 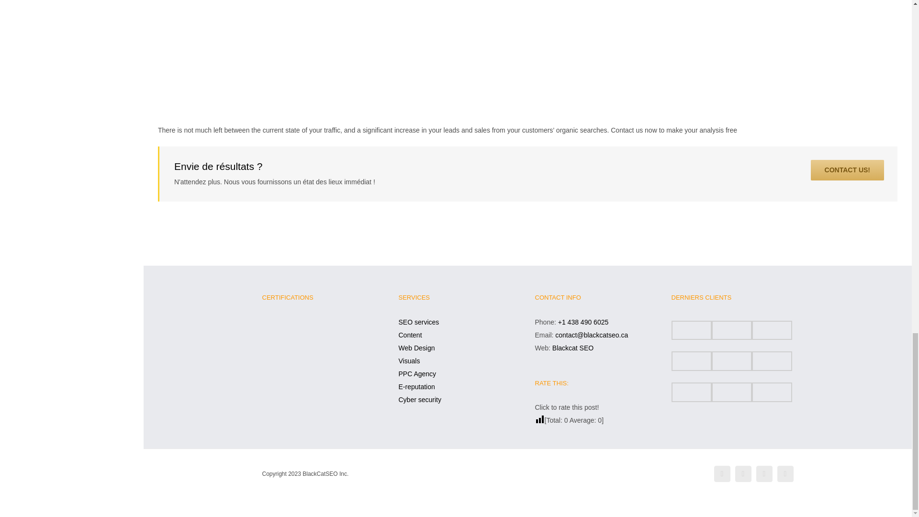 What do you see at coordinates (323, 358) in the screenshot?
I see `Certifications` at bounding box center [323, 358].